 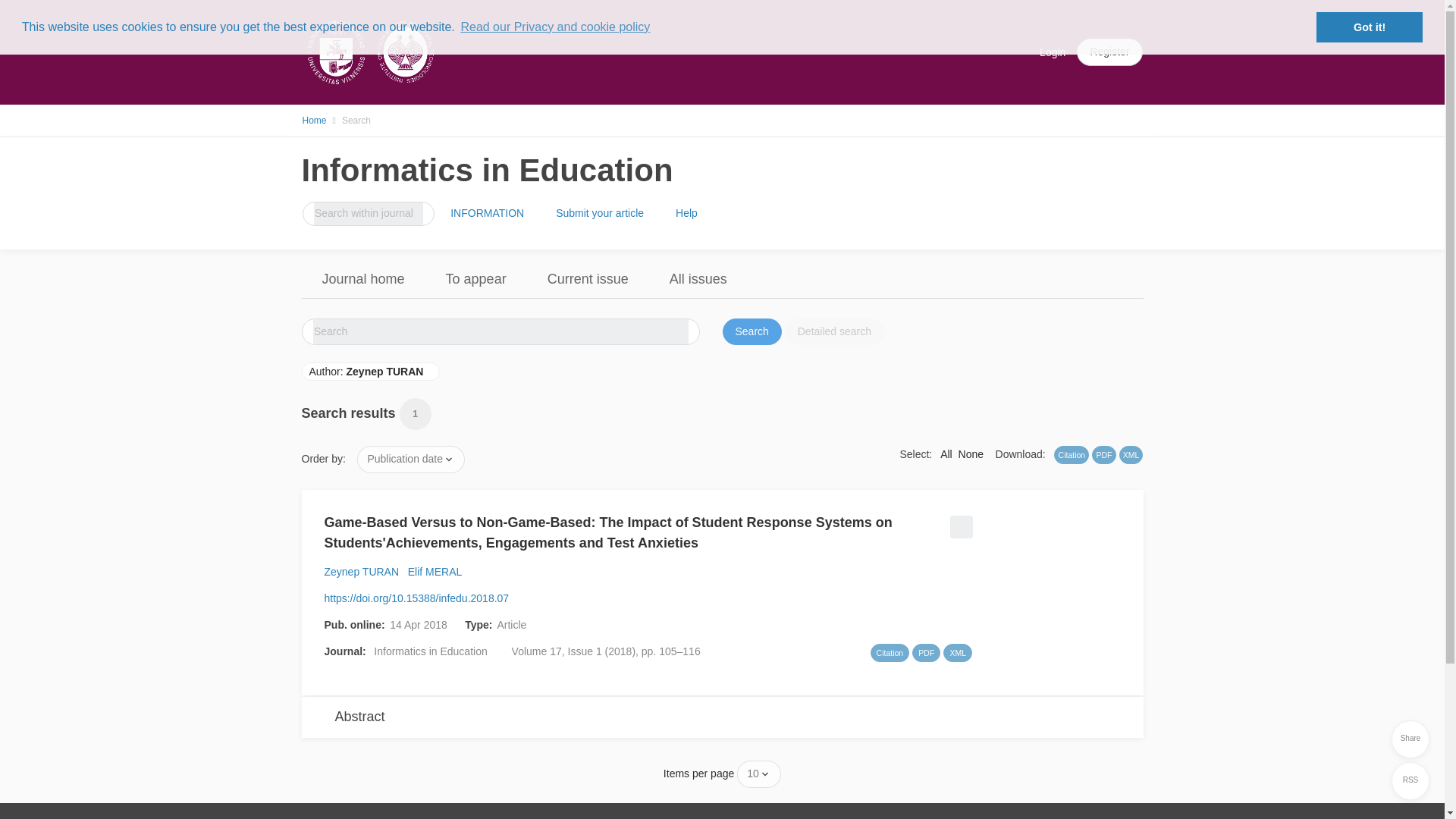 I want to click on None, so click(x=971, y=453).